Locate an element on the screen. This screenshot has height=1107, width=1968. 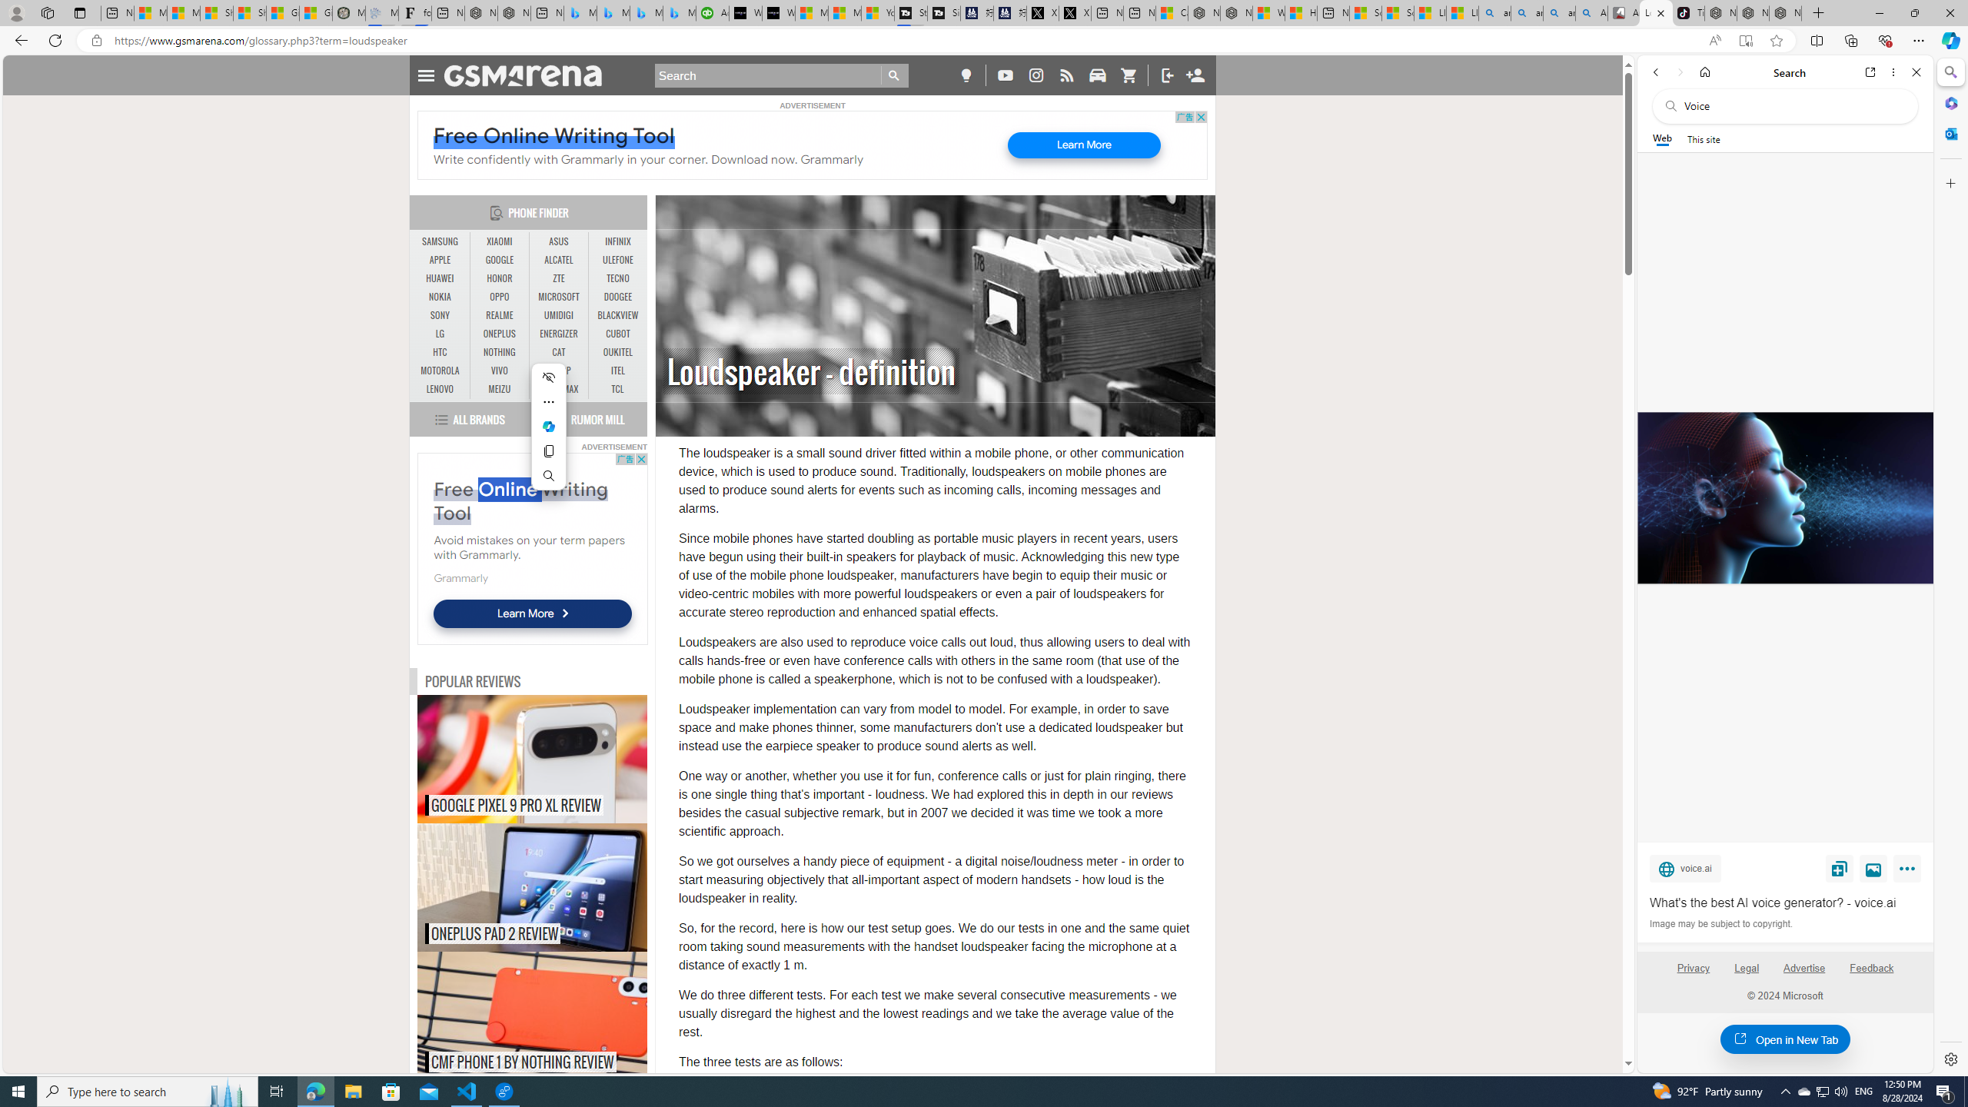
CAT is located at coordinates (558, 352).